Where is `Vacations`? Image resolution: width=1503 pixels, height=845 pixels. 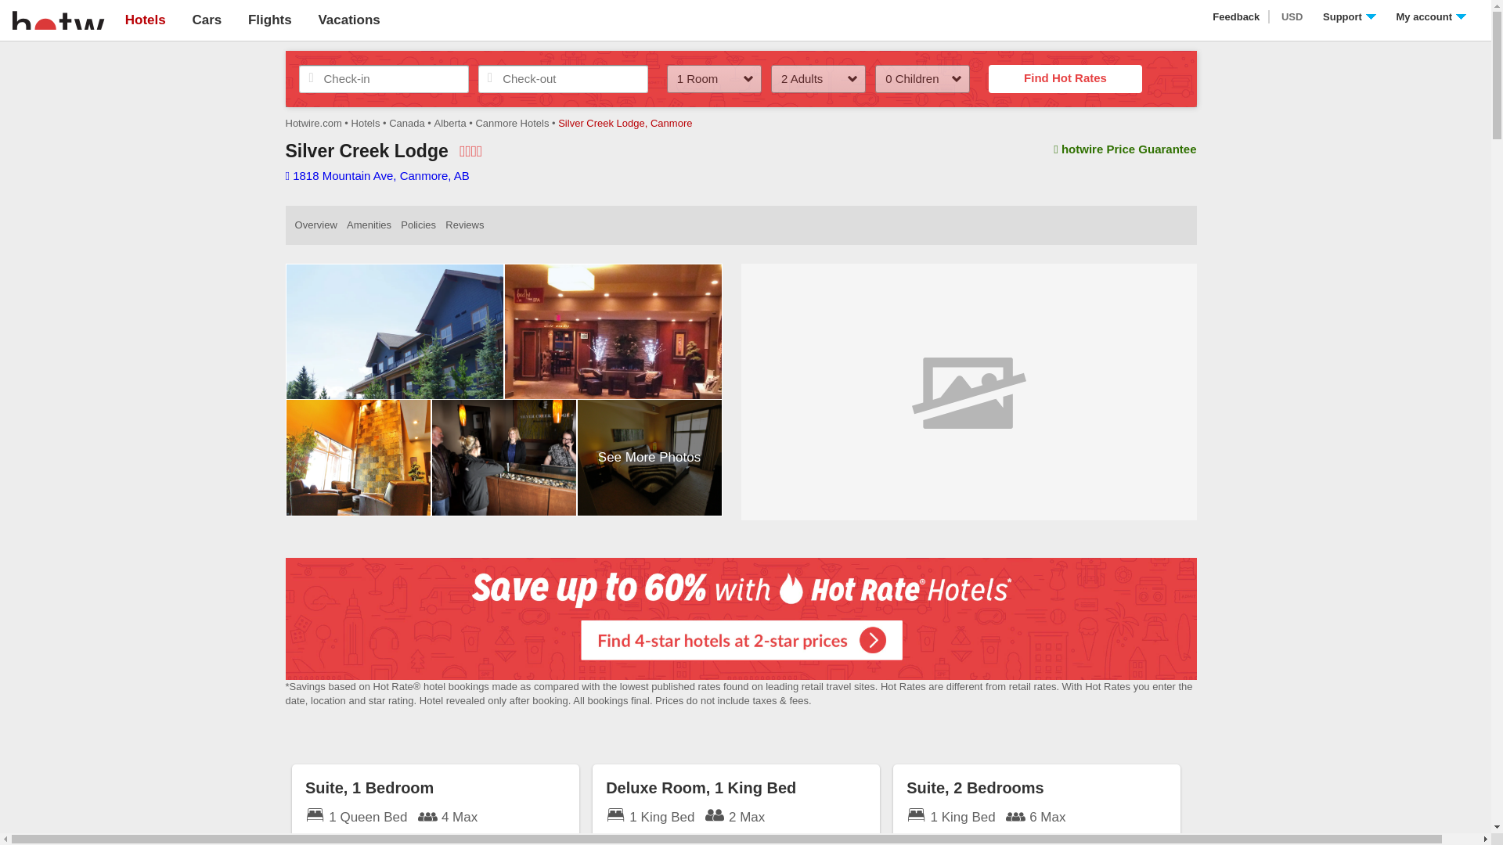
Vacations is located at coordinates (348, 20).